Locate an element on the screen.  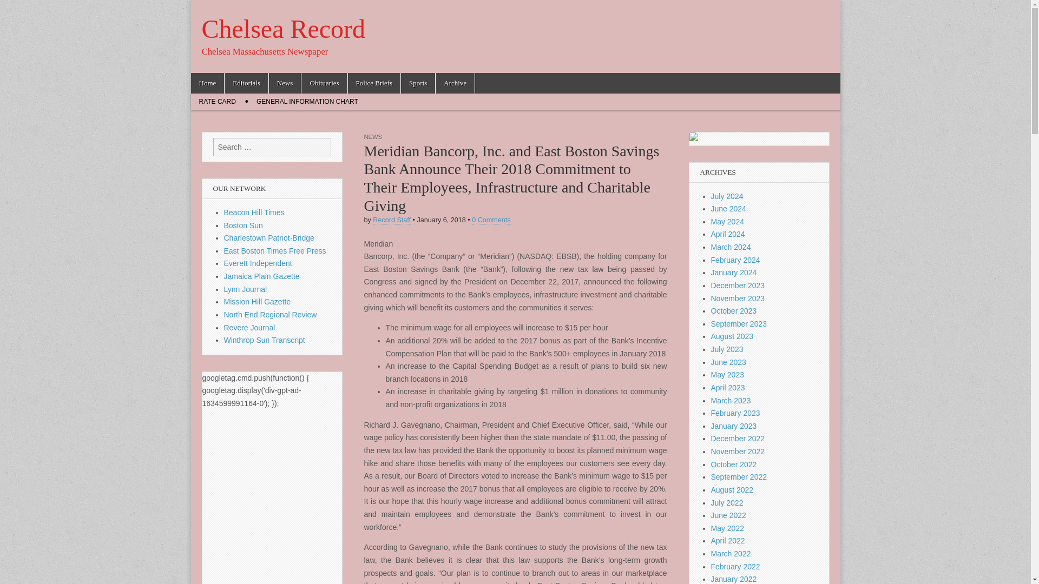
Home is located at coordinates (207, 83).